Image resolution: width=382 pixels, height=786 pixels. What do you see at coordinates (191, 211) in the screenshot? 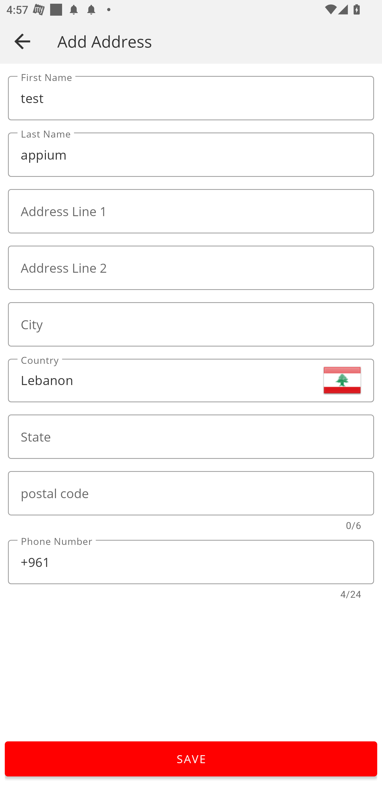
I see `Address Line 1` at bounding box center [191, 211].